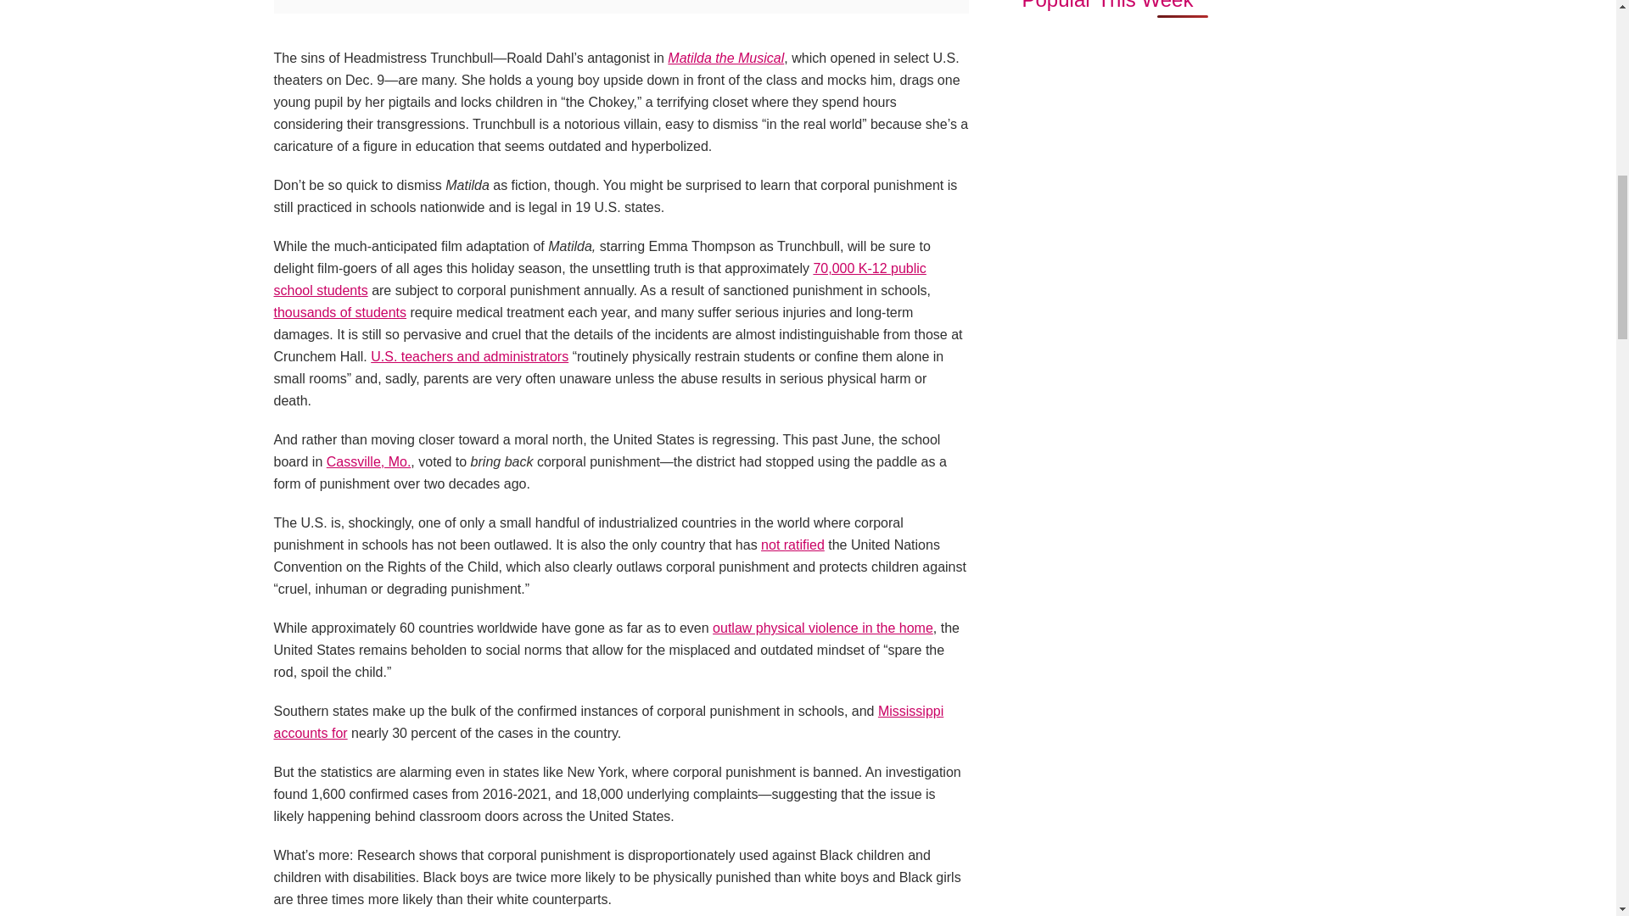  What do you see at coordinates (792, 545) in the screenshot?
I see `not ratified` at bounding box center [792, 545].